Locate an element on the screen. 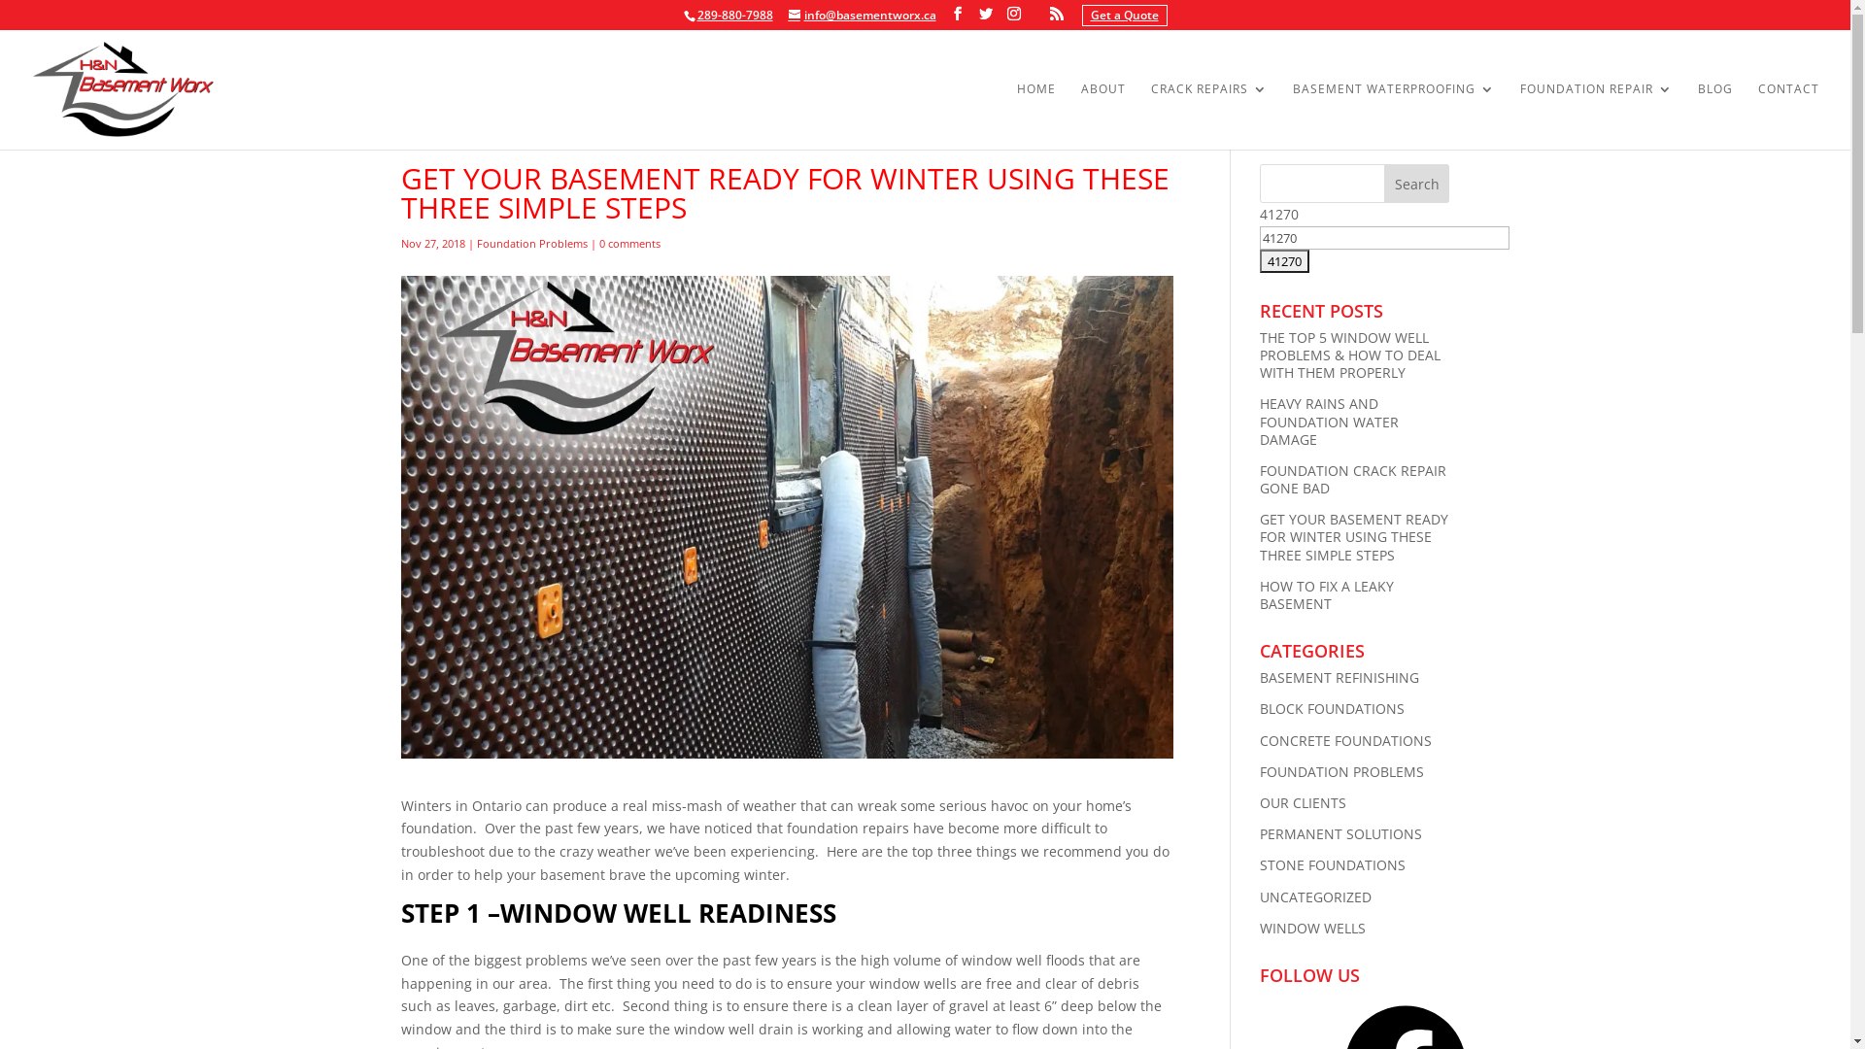 Image resolution: width=1865 pixels, height=1049 pixels. PERMANENT SOLUTIONS is located at coordinates (1340, 833).